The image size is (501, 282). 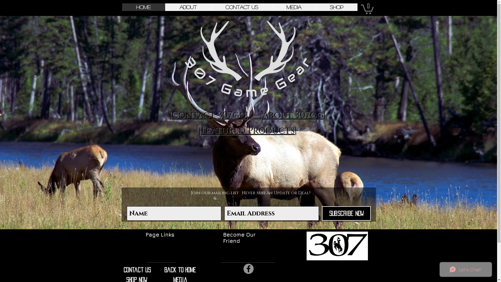 I want to click on Subscribe Now, so click(x=347, y=214).